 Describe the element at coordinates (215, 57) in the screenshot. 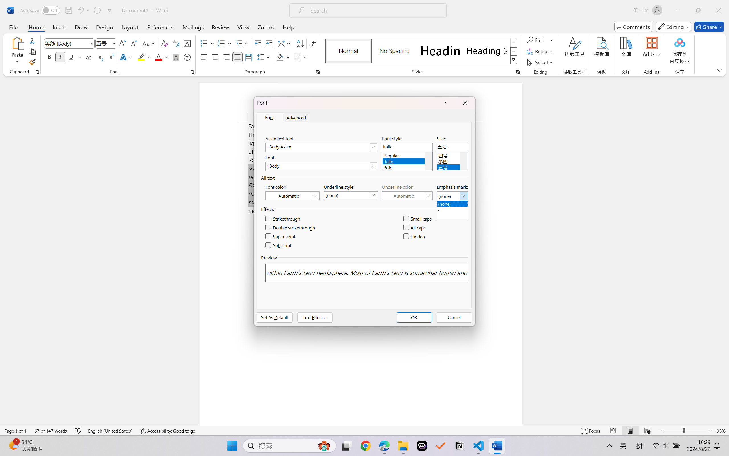

I see `Center` at that location.